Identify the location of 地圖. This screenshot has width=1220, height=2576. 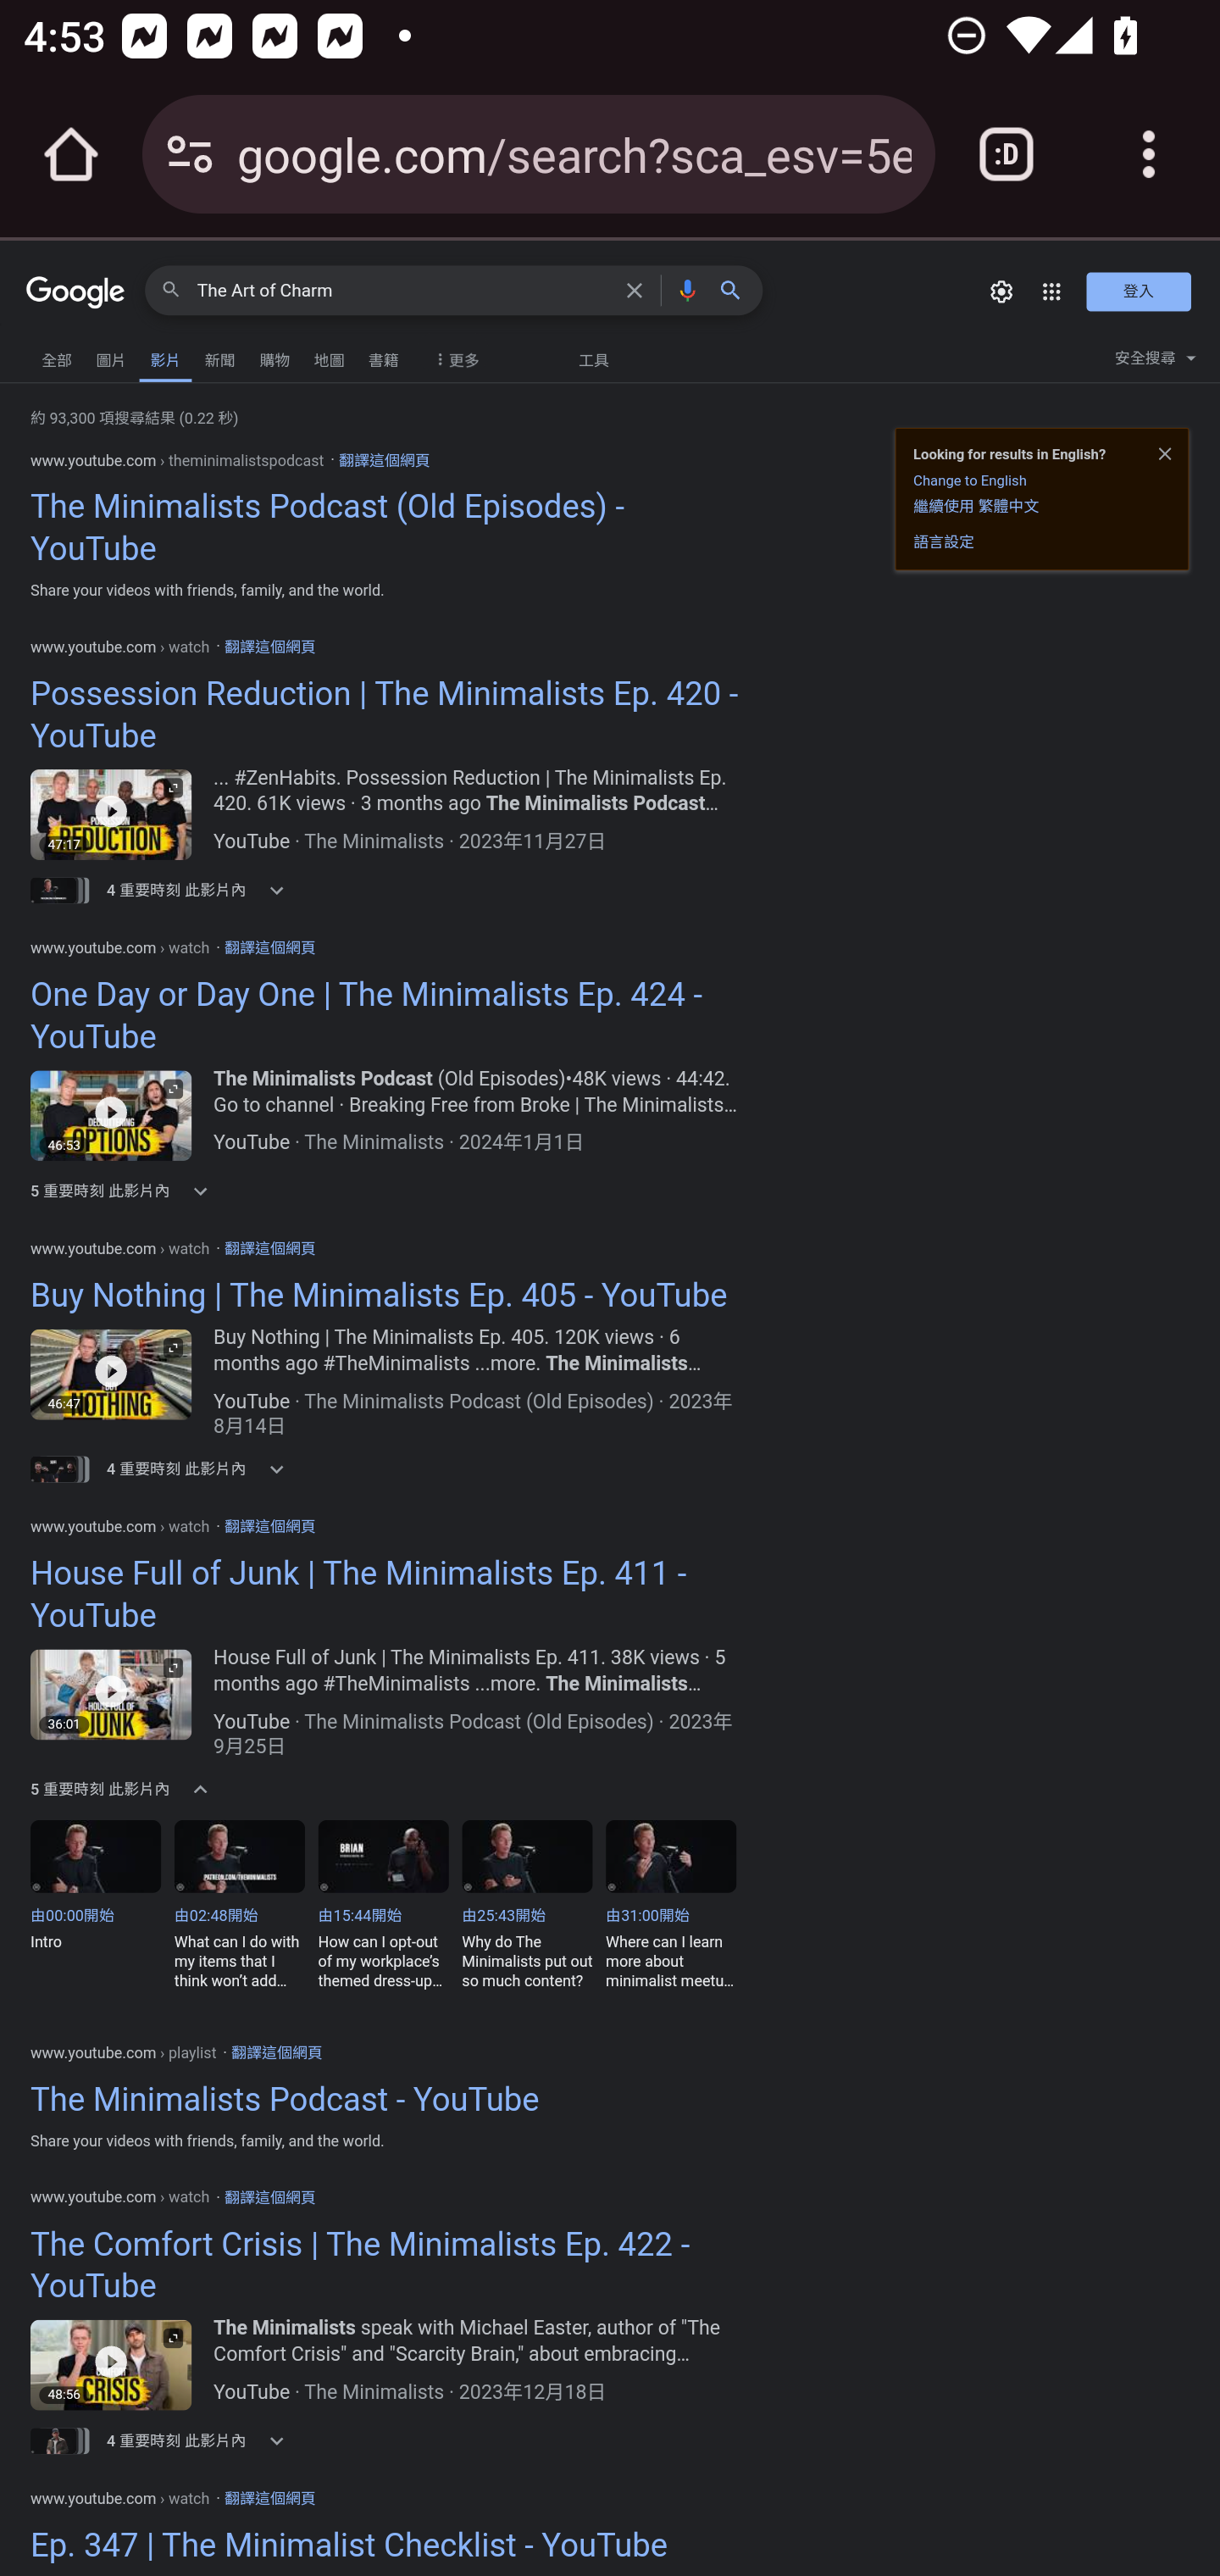
(329, 356).